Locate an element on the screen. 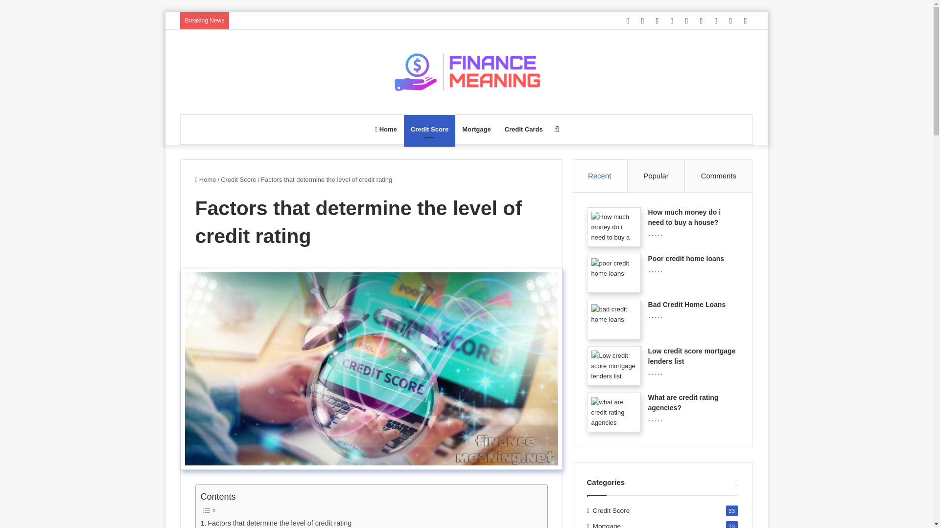 This screenshot has width=940, height=528. Mortgage is located at coordinates (476, 129).